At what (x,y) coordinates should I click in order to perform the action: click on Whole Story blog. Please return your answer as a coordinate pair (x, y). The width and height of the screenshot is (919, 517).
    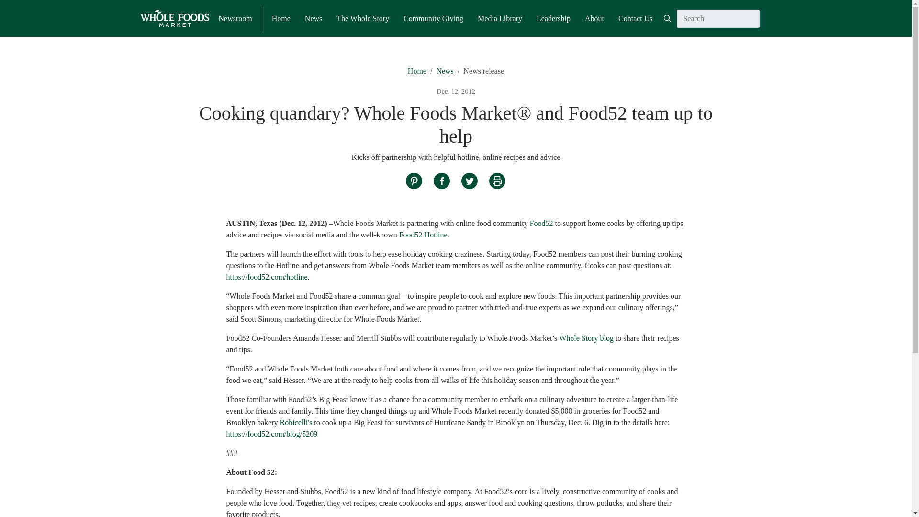
    Looking at the image, I should click on (586, 338).